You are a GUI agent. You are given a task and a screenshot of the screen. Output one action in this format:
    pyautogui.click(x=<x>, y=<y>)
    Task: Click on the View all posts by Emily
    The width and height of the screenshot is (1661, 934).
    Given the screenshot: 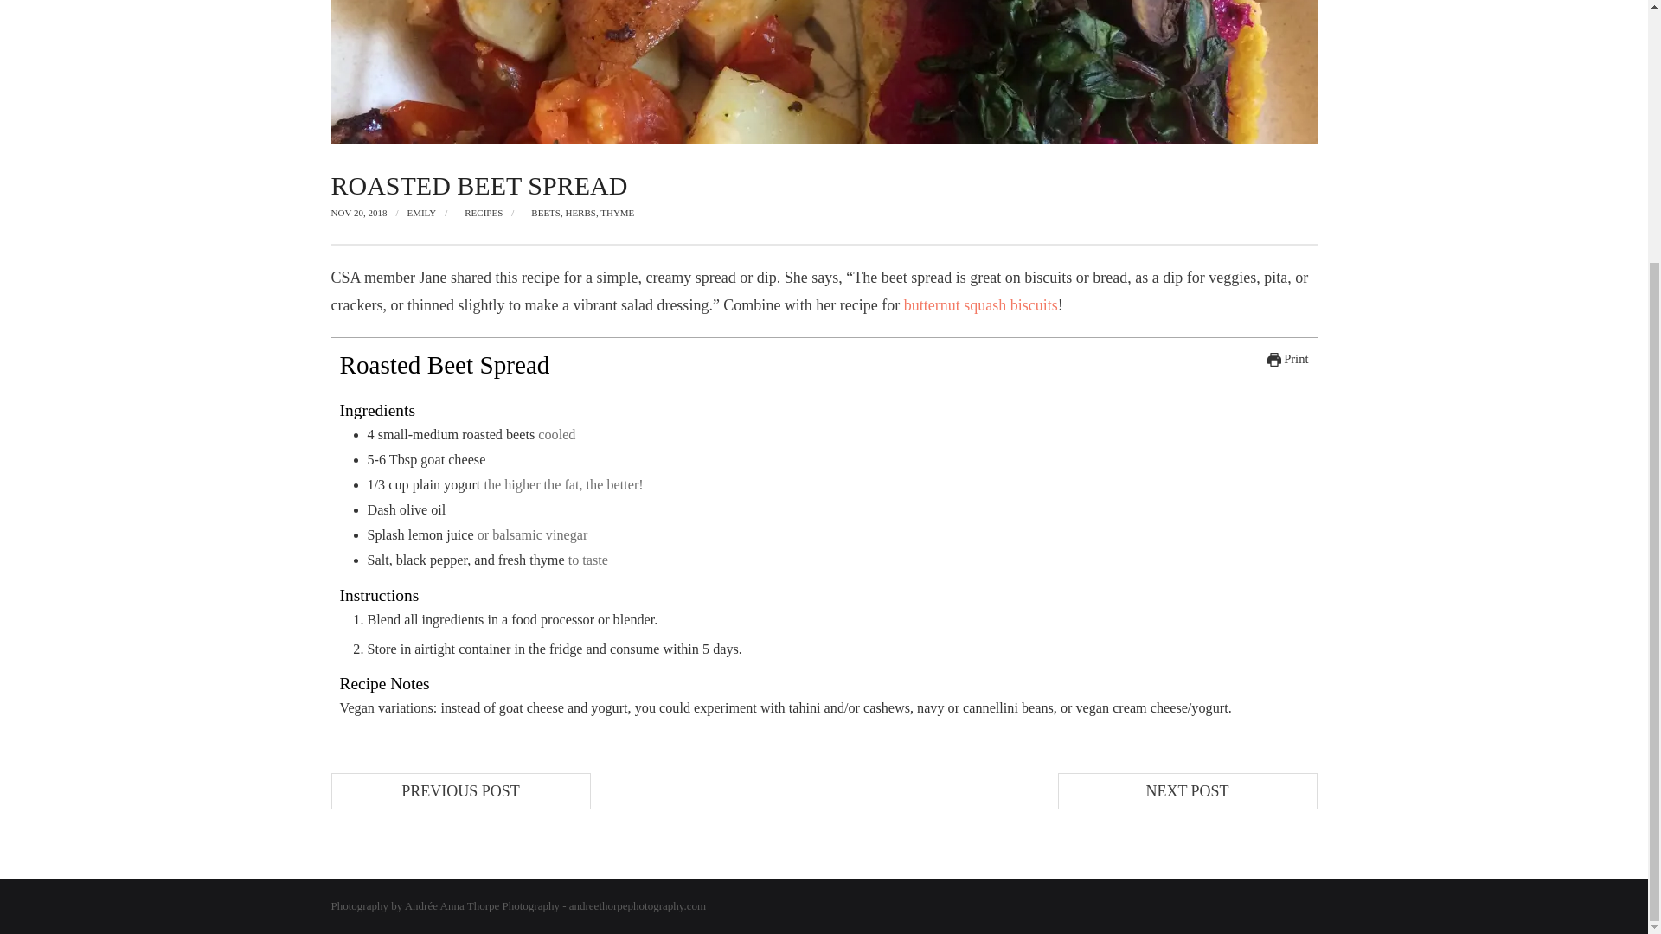 What is the action you would take?
    pyautogui.click(x=420, y=212)
    